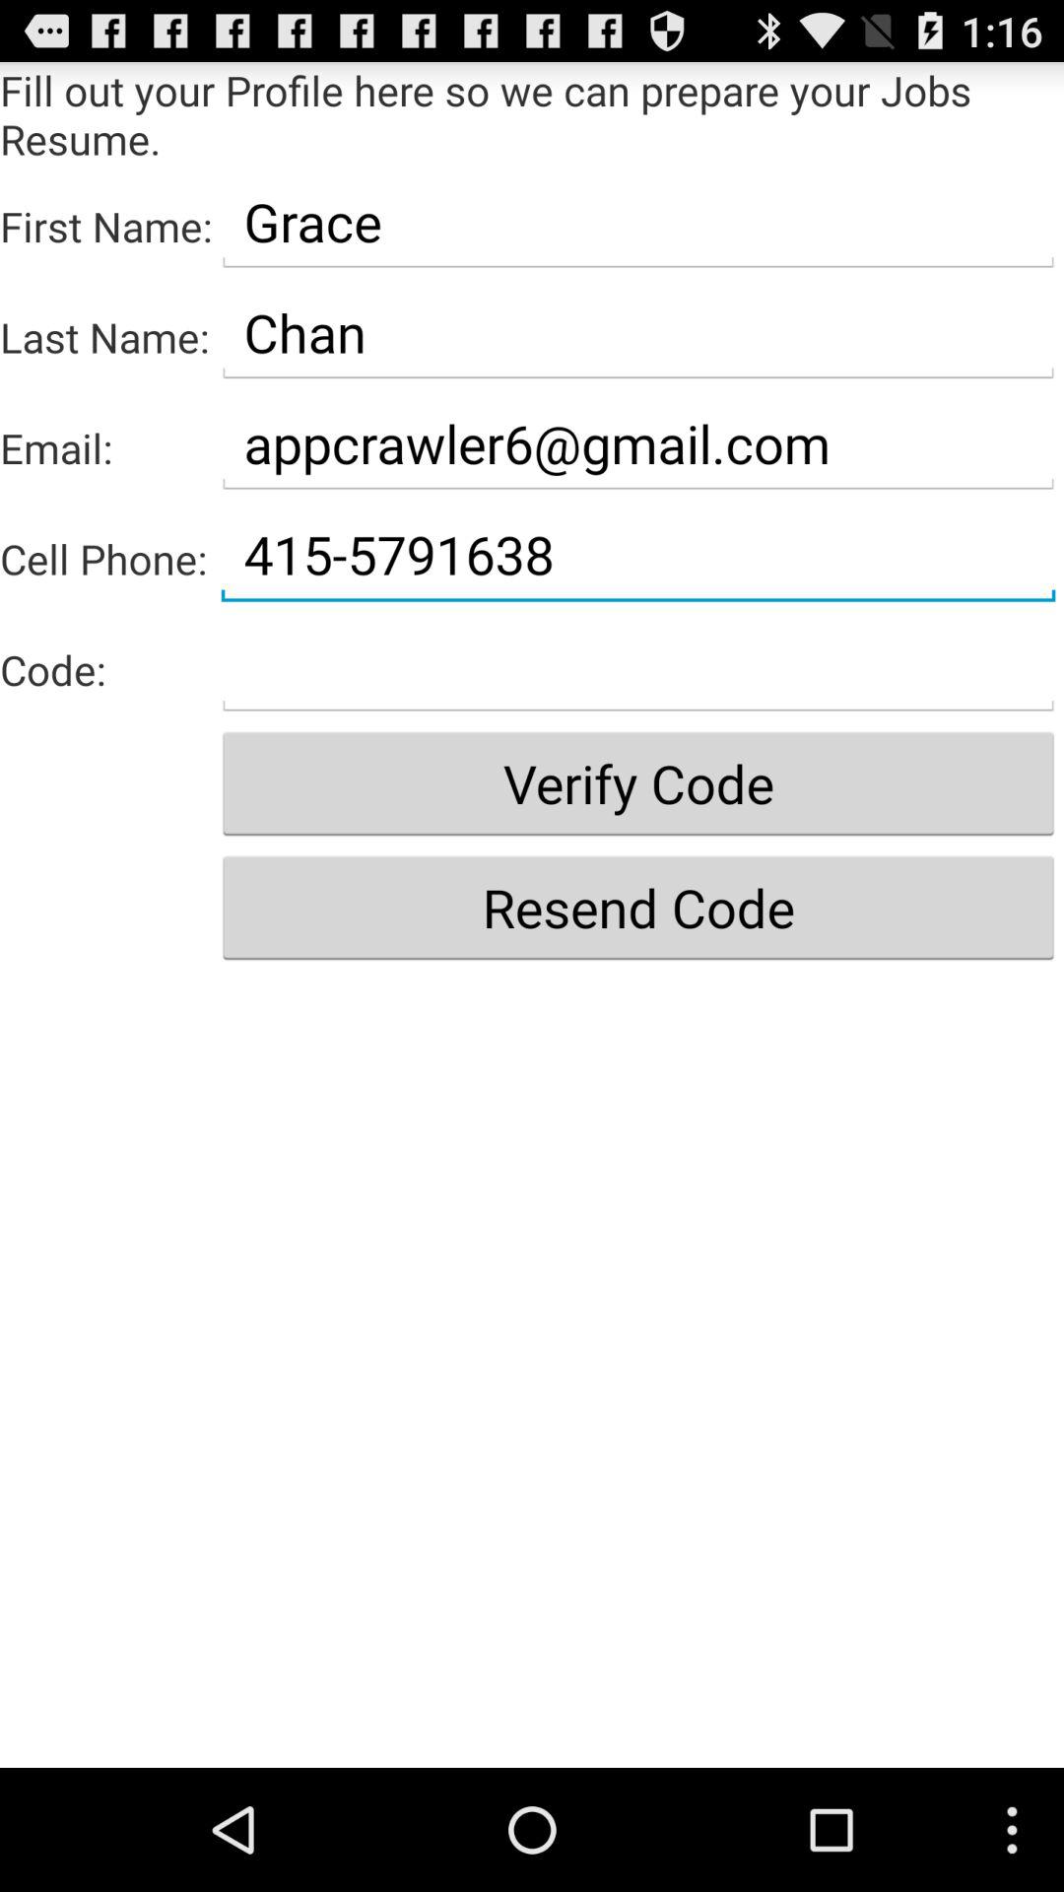 Image resolution: width=1064 pixels, height=1892 pixels. Describe the element at coordinates (638, 666) in the screenshot. I see `enter code` at that location.